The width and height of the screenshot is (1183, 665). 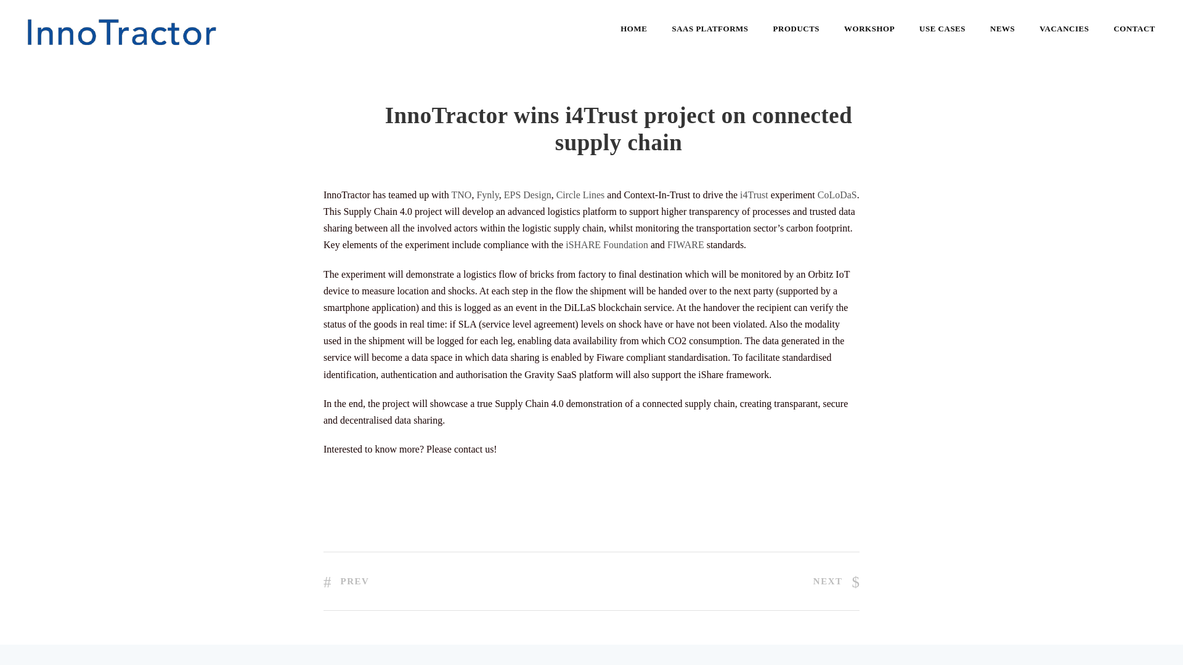 What do you see at coordinates (710, 39) in the screenshot?
I see `SAAS PLATFORMS` at bounding box center [710, 39].